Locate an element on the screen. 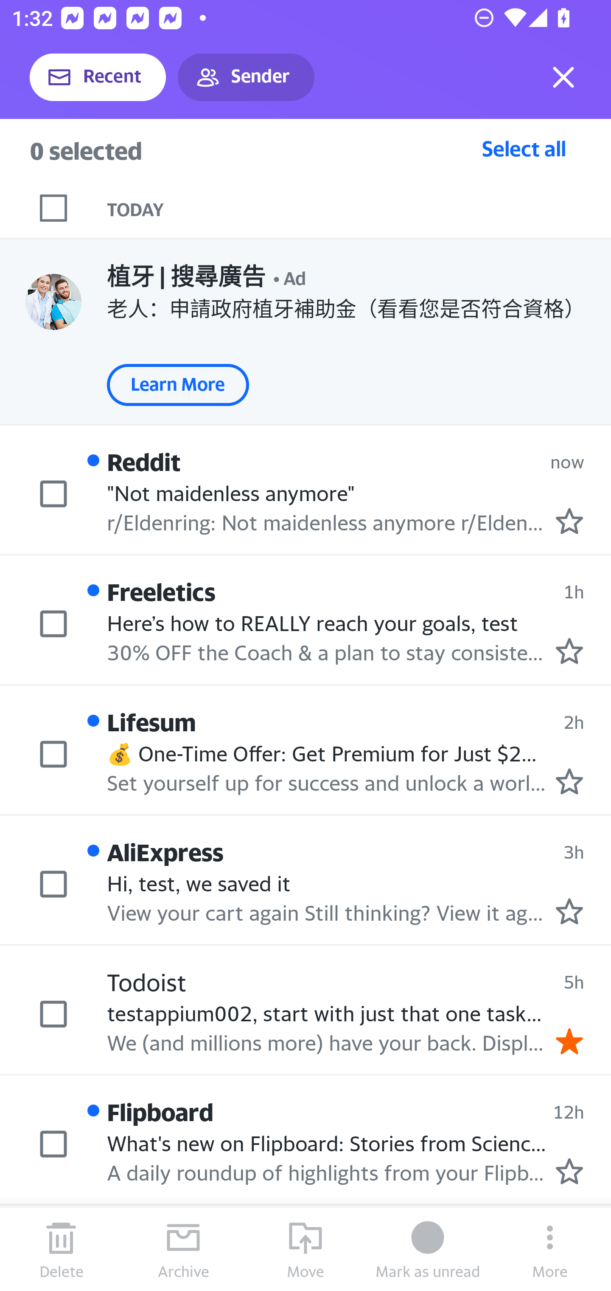 This screenshot has width=611, height=1291. Mark as unread is located at coordinates (428, 1249).